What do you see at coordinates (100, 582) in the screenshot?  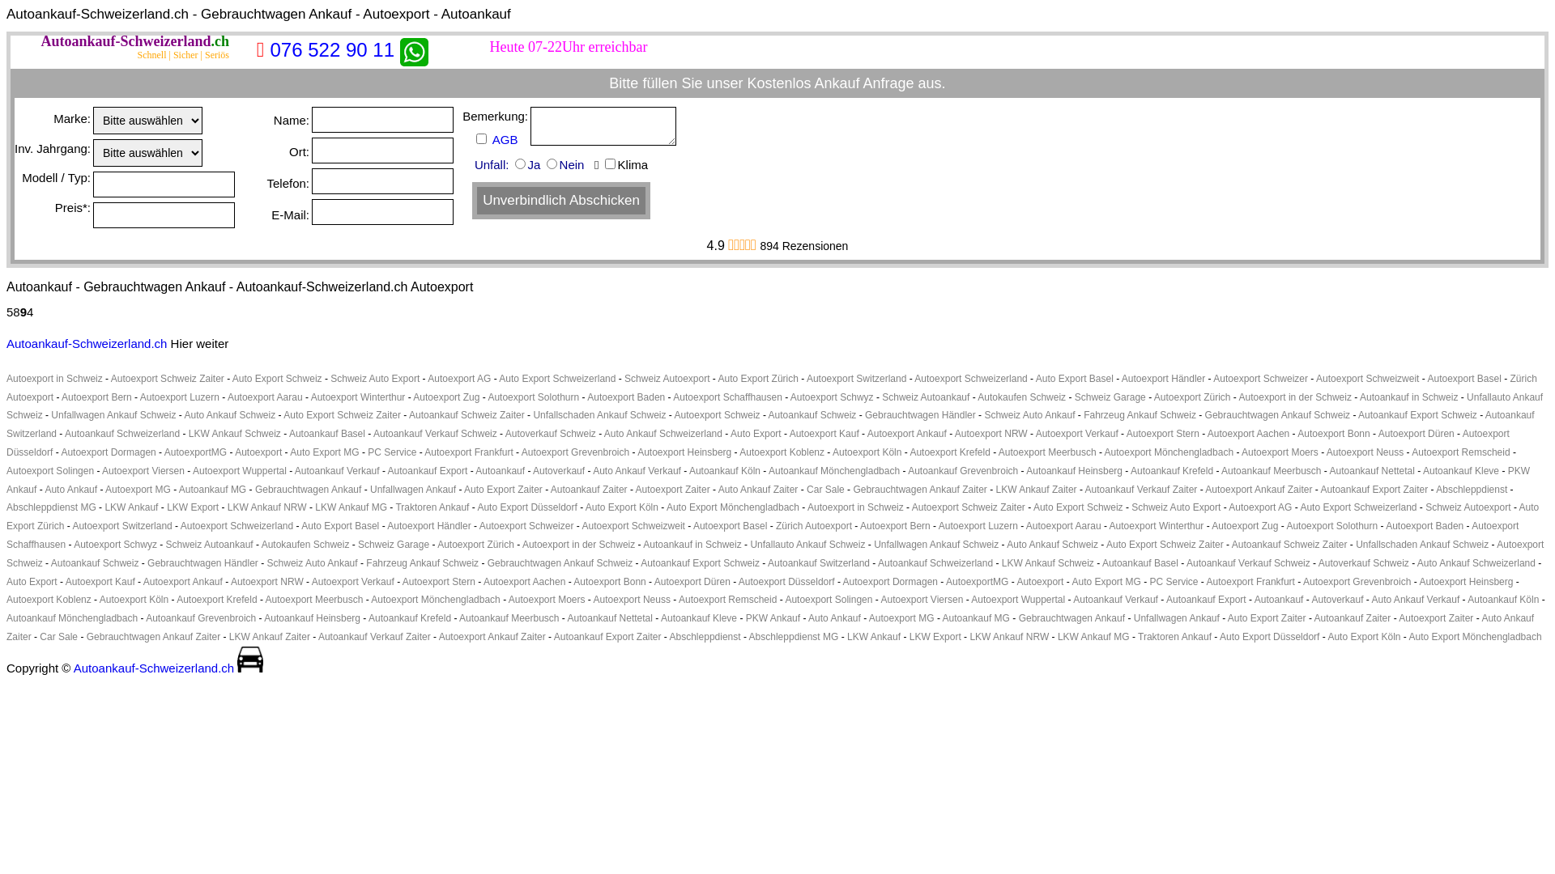 I see `Autoexport Kauf` at bounding box center [100, 582].